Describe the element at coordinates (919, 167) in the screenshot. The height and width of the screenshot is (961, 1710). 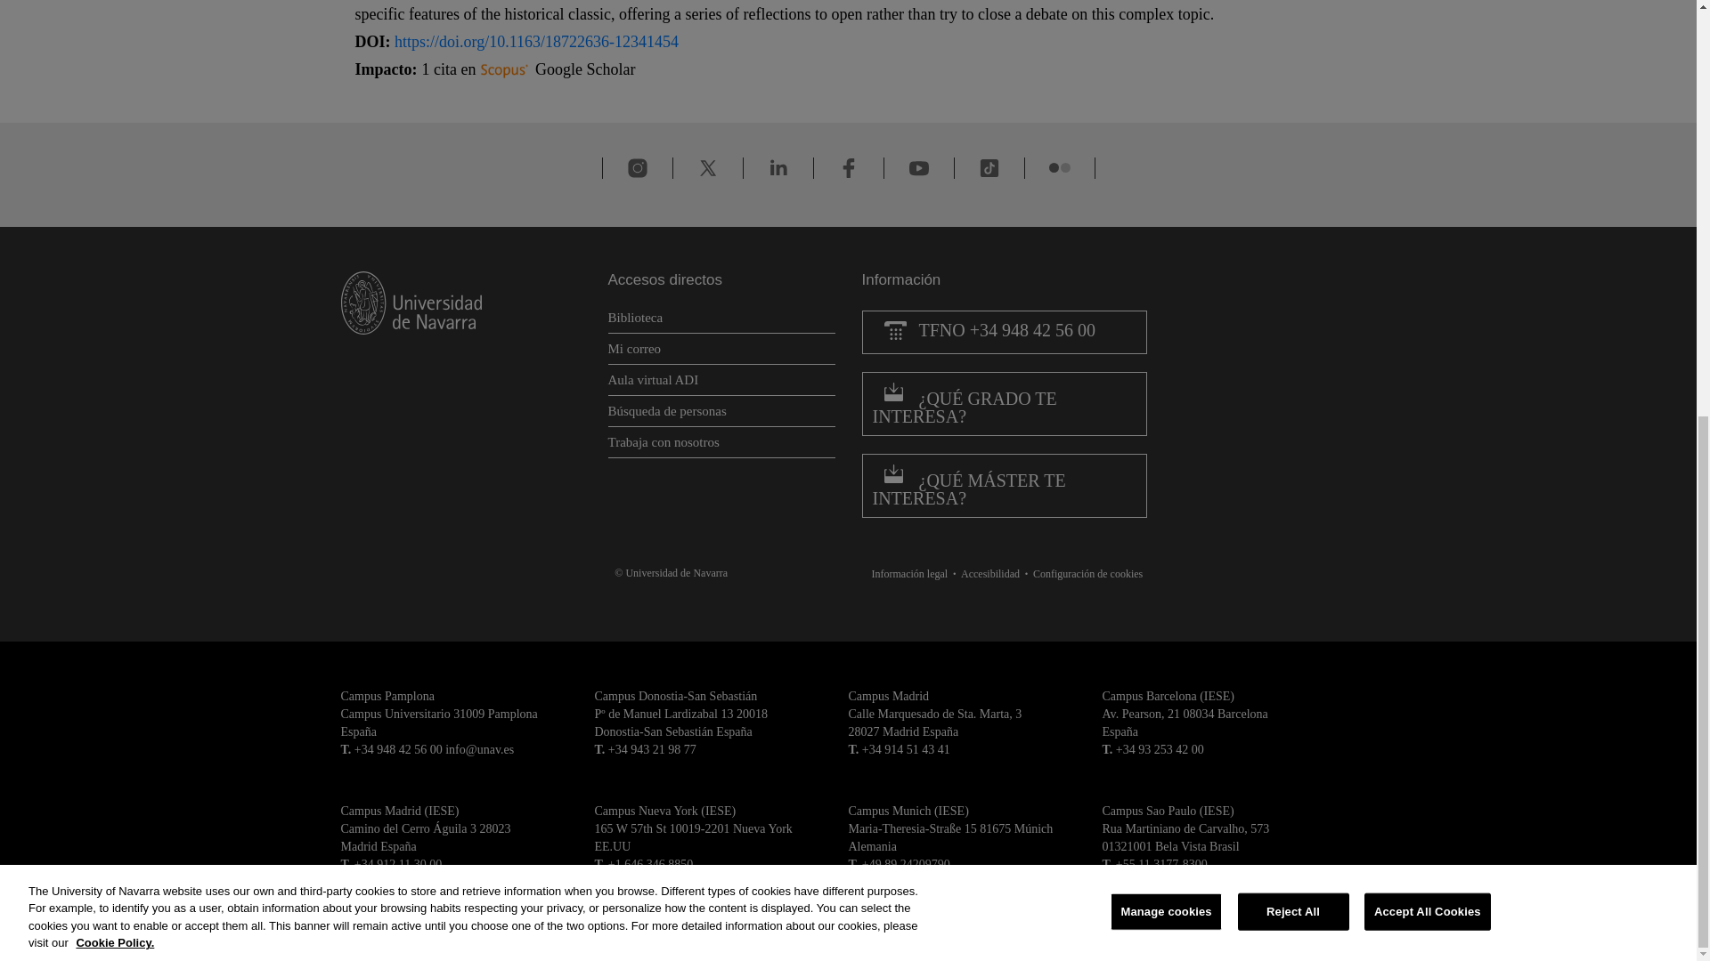
I see `Youtube` at that location.